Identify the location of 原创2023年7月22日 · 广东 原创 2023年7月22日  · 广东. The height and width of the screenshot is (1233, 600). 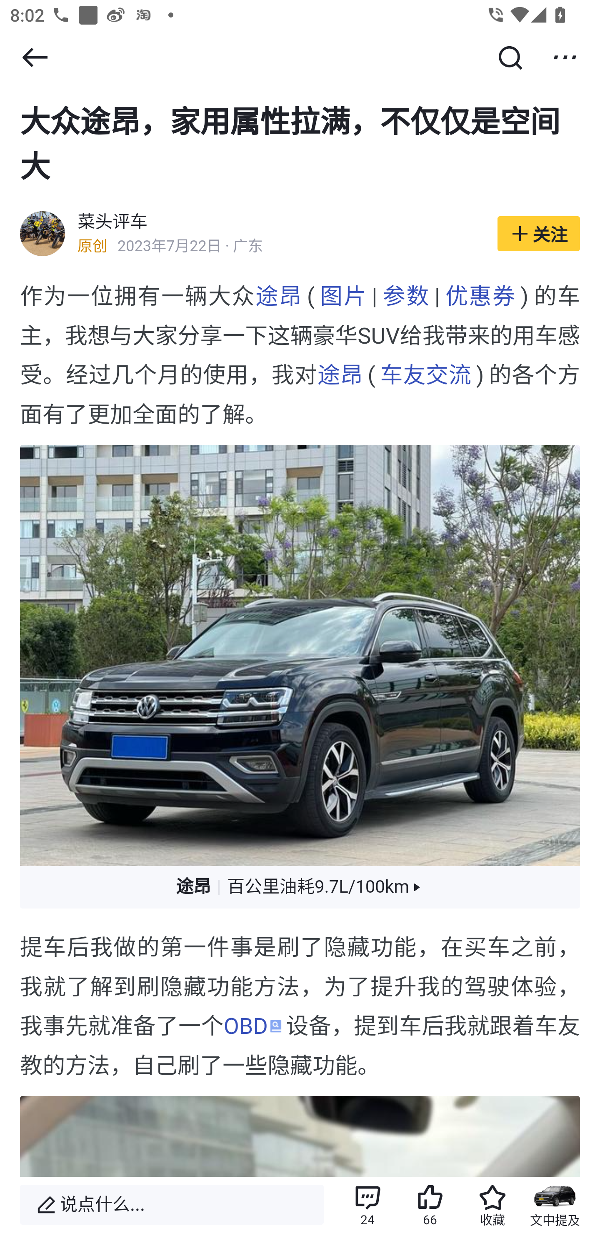
(280, 247).